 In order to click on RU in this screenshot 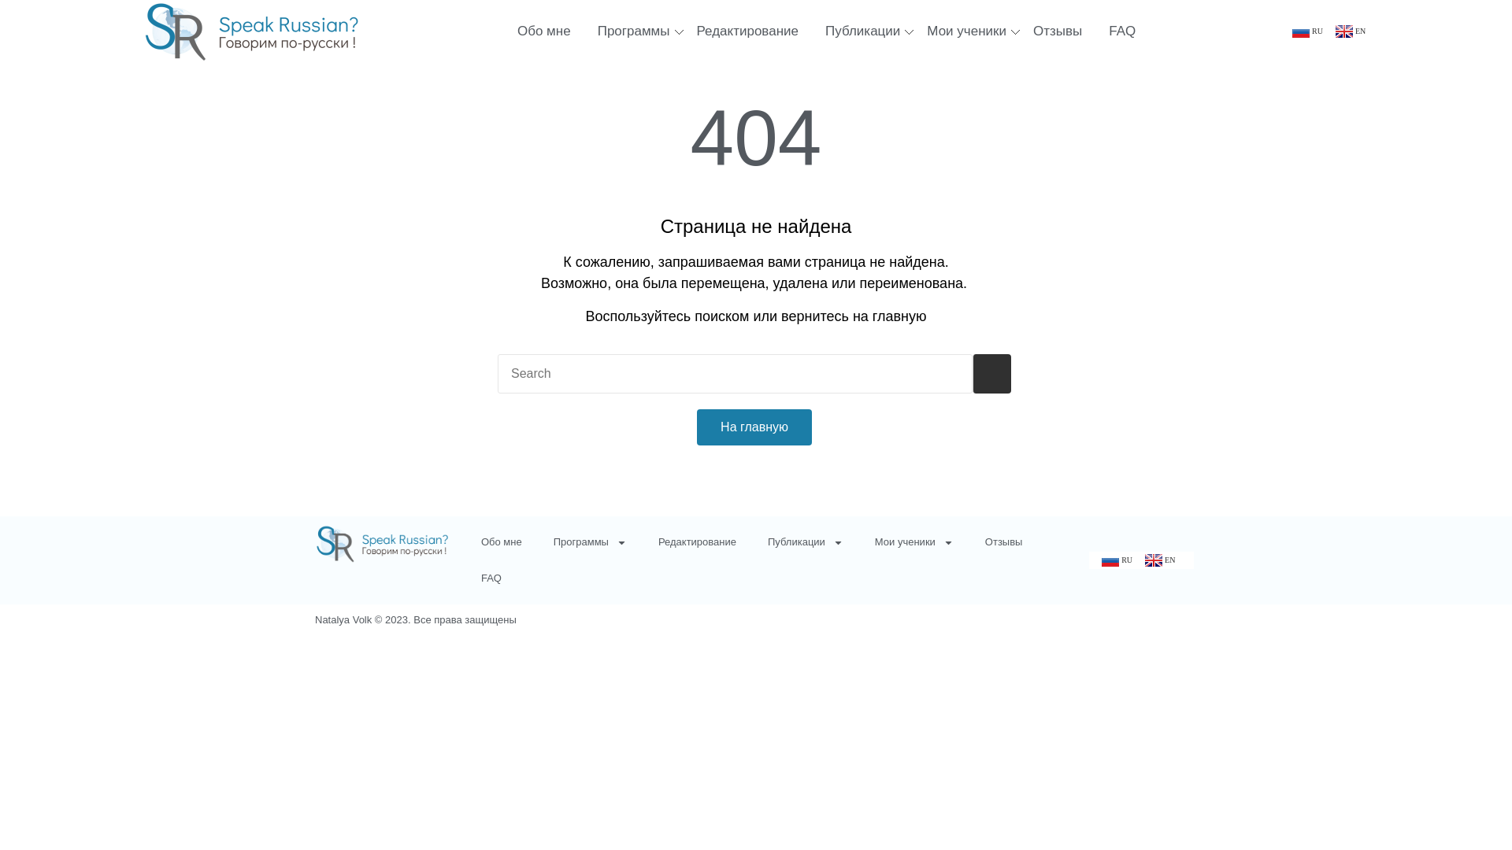, I will do `click(1304, 31)`.